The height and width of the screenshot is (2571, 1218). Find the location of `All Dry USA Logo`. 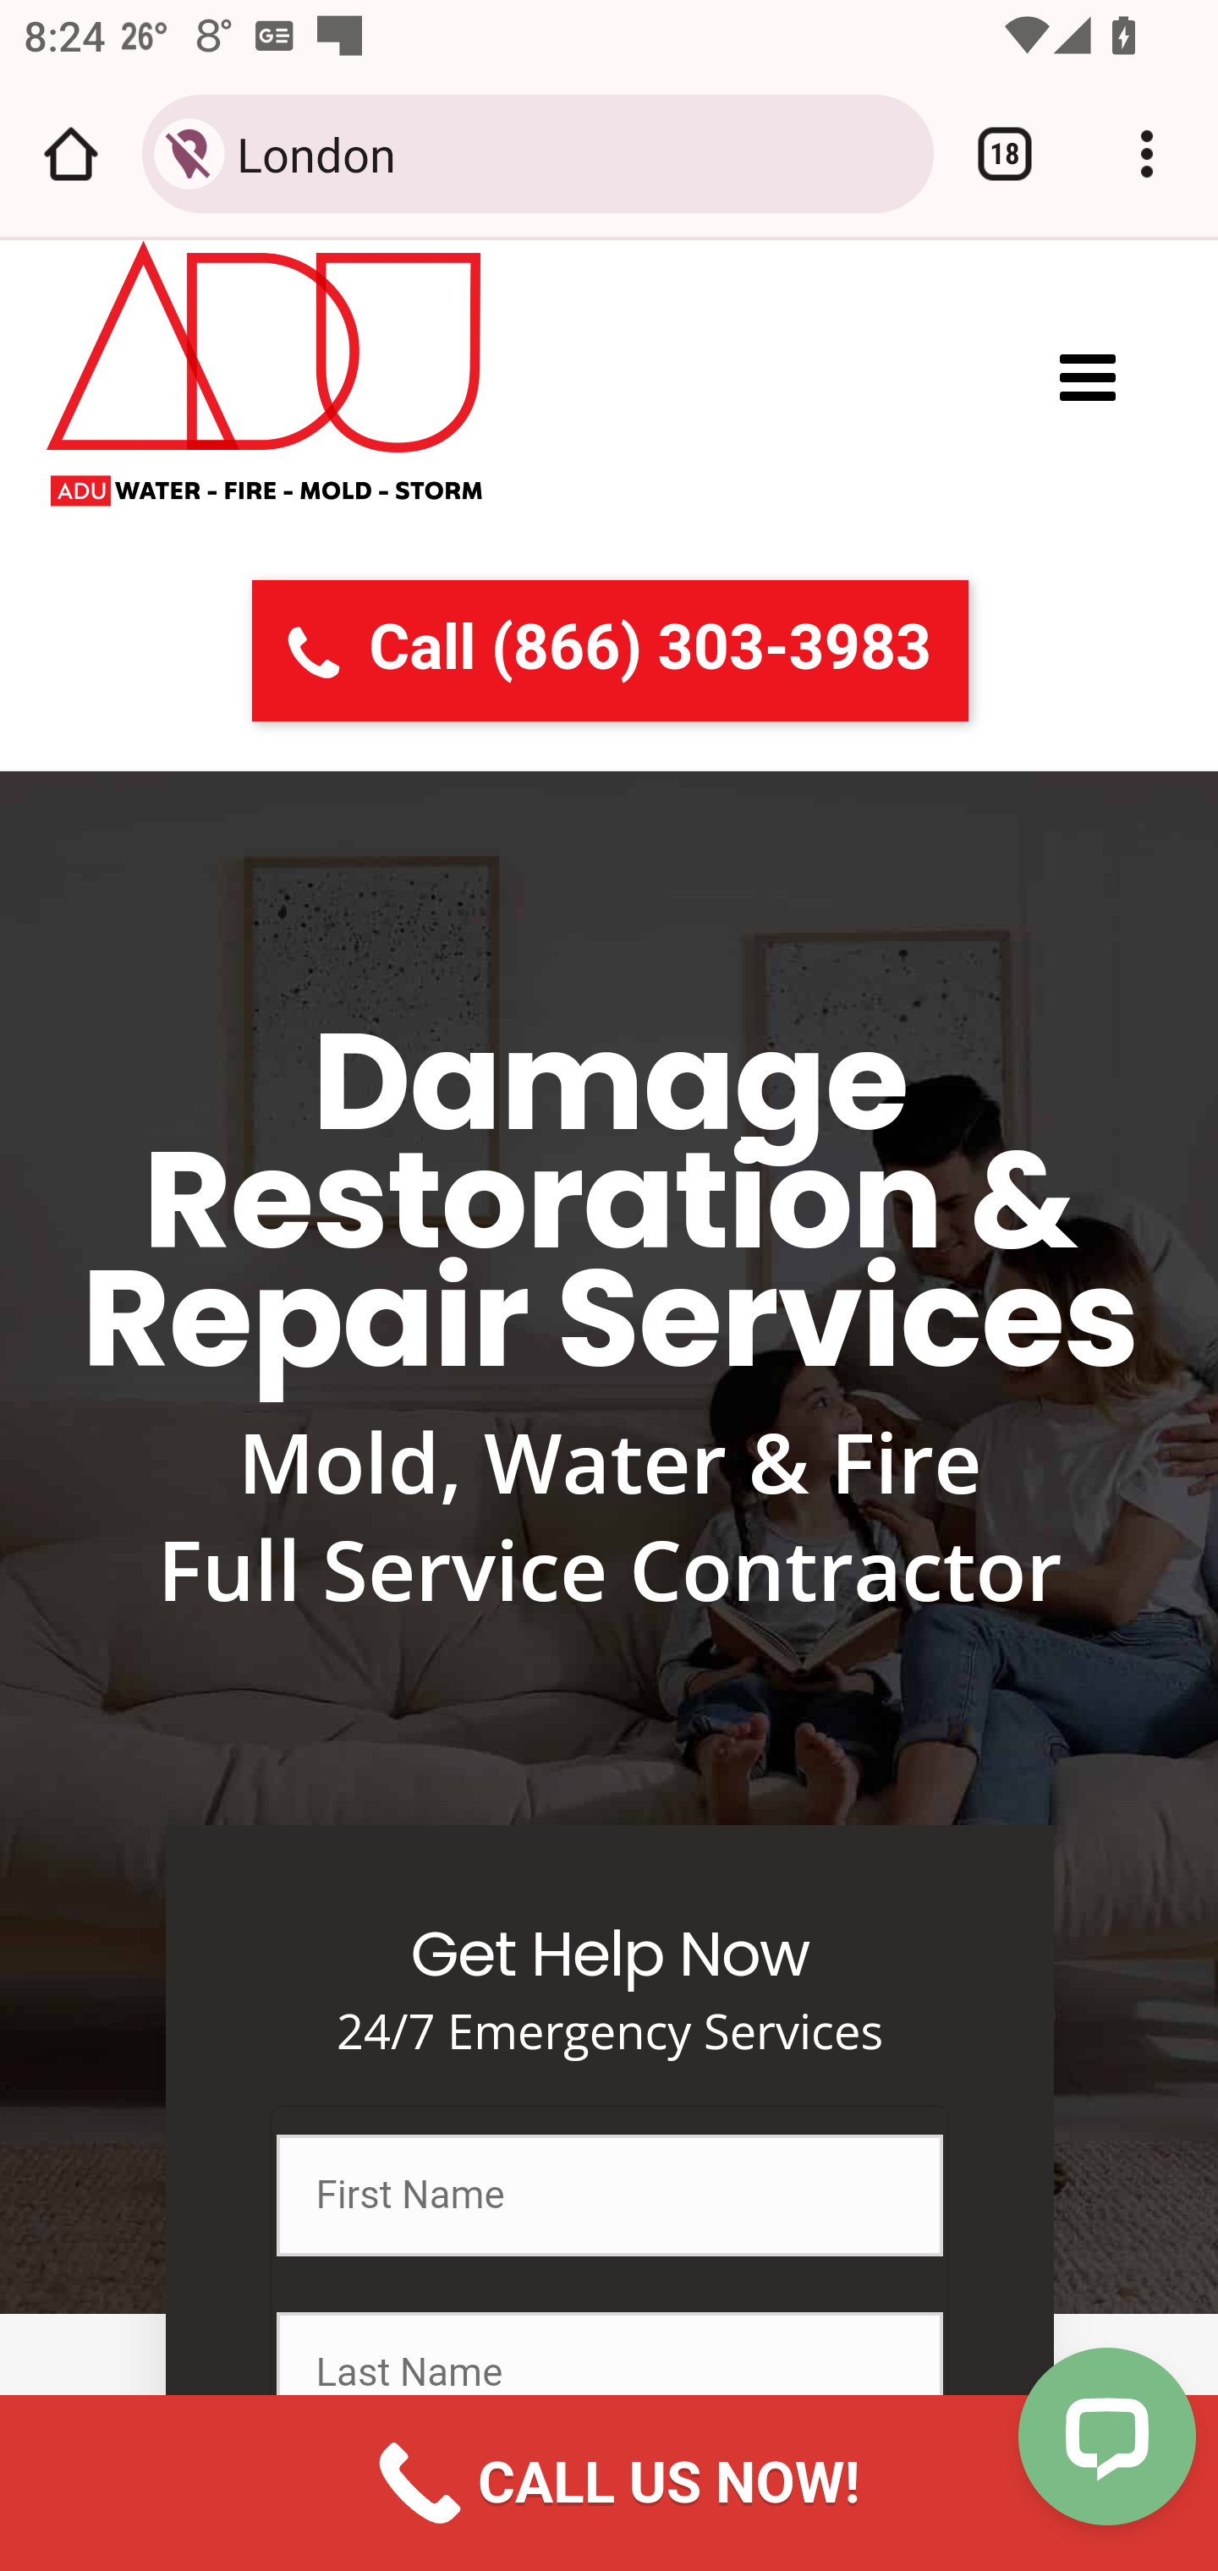

All Dry USA Logo is located at coordinates (266, 386).